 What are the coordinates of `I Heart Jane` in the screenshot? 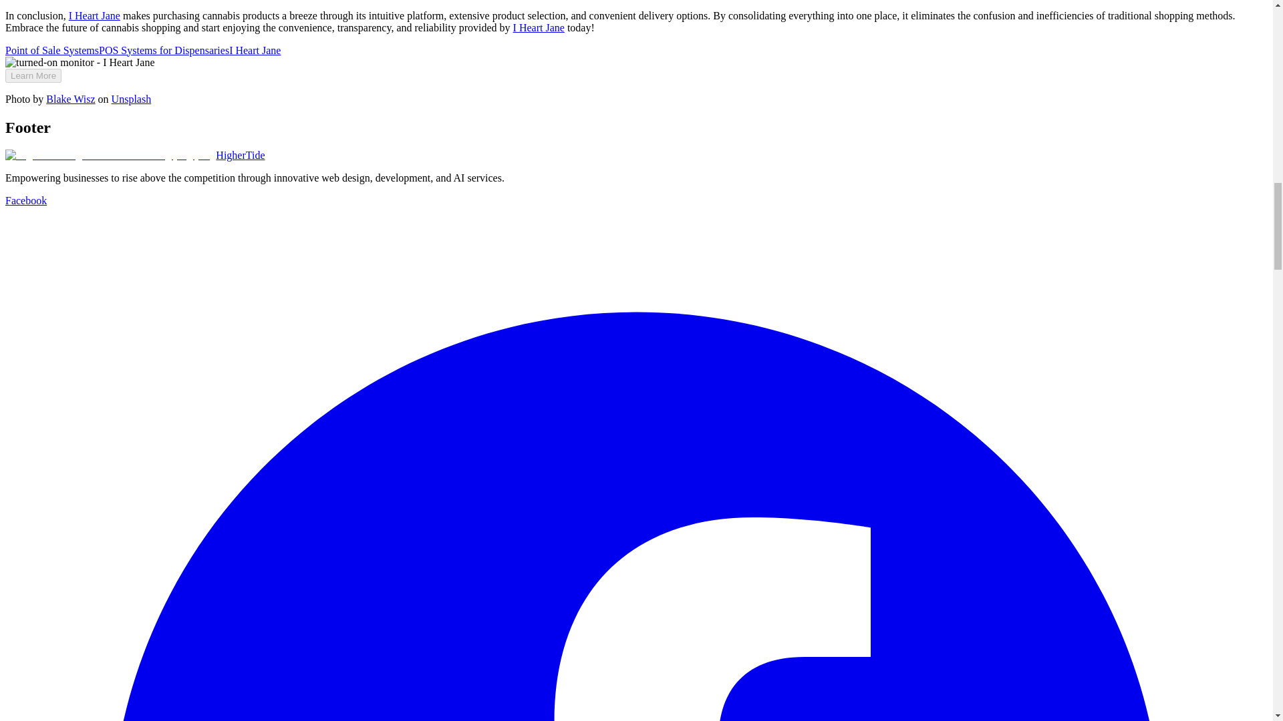 It's located at (95, 16).